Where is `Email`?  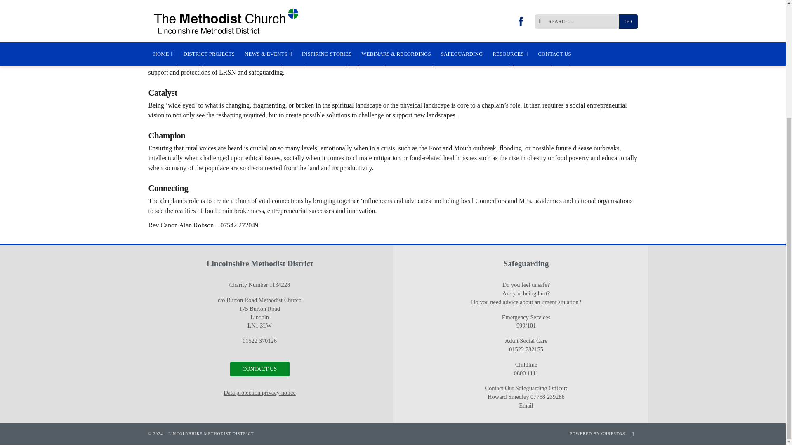 Email is located at coordinates (526, 405).